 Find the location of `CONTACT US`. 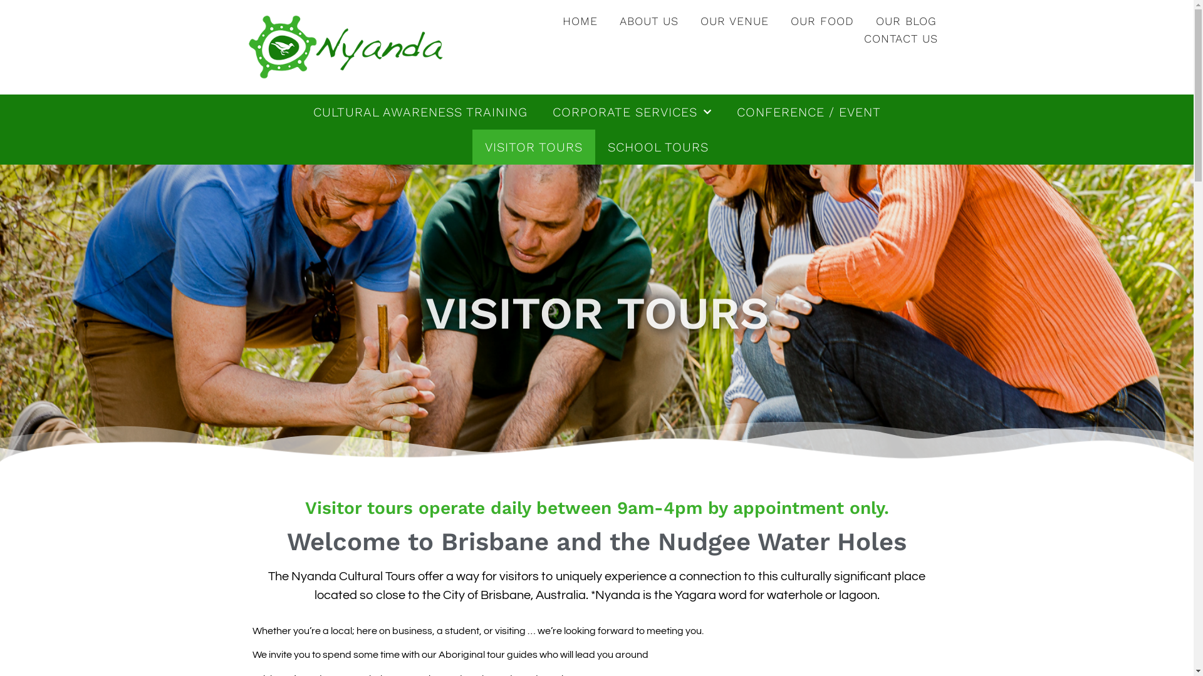

CONTACT US is located at coordinates (901, 39).